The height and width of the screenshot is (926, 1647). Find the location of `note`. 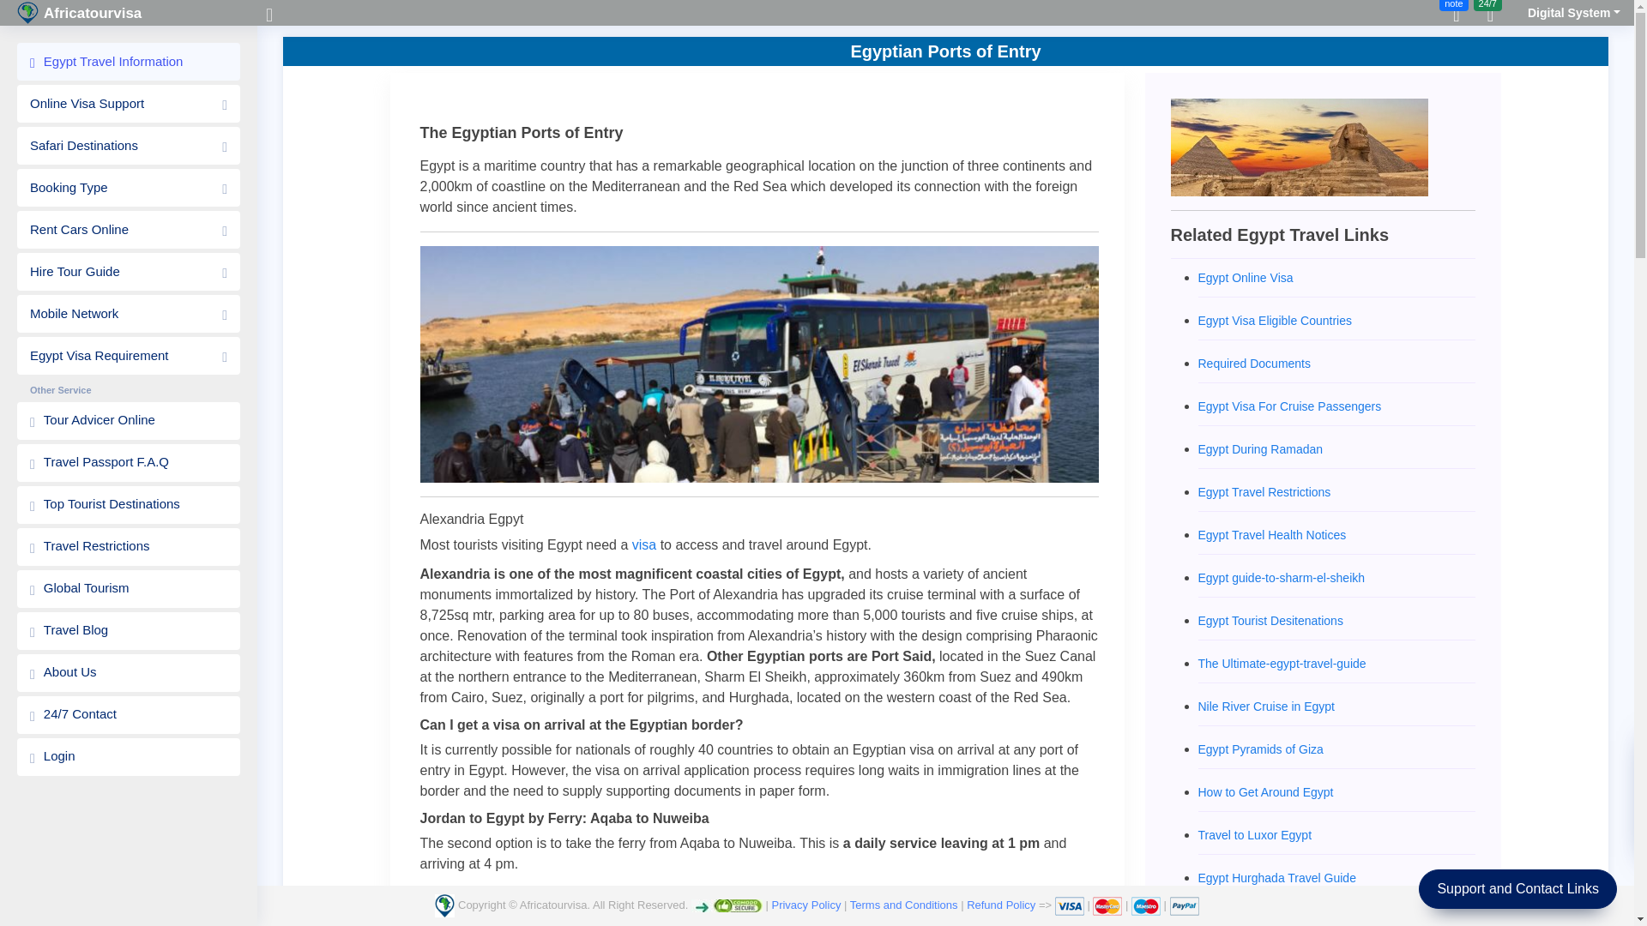

note is located at coordinates (1456, 15).